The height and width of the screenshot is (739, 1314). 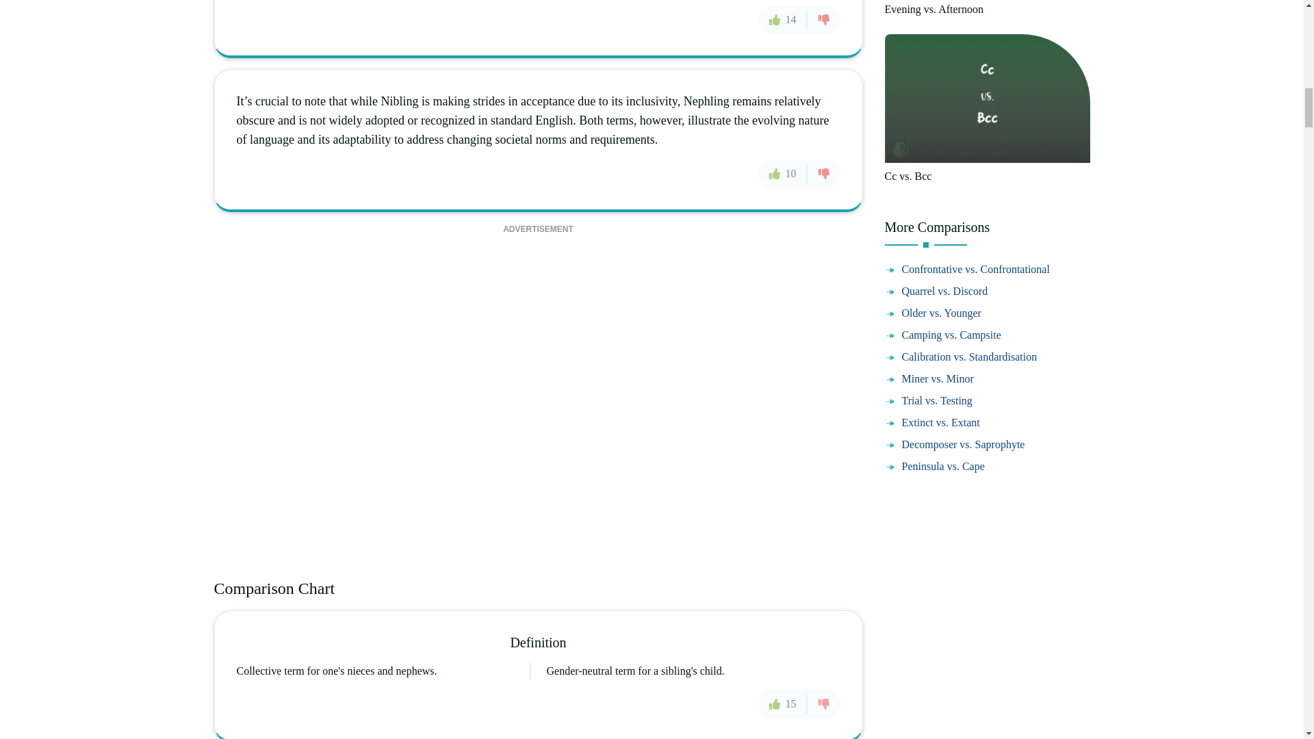 What do you see at coordinates (783, 174) in the screenshot?
I see `10` at bounding box center [783, 174].